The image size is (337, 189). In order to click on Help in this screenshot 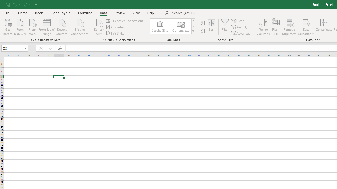, I will do `click(151, 13)`.